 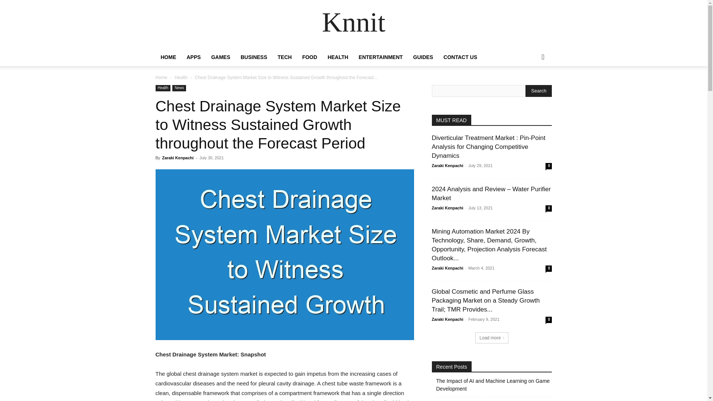 What do you see at coordinates (254, 57) in the screenshot?
I see `BUSINESS` at bounding box center [254, 57].